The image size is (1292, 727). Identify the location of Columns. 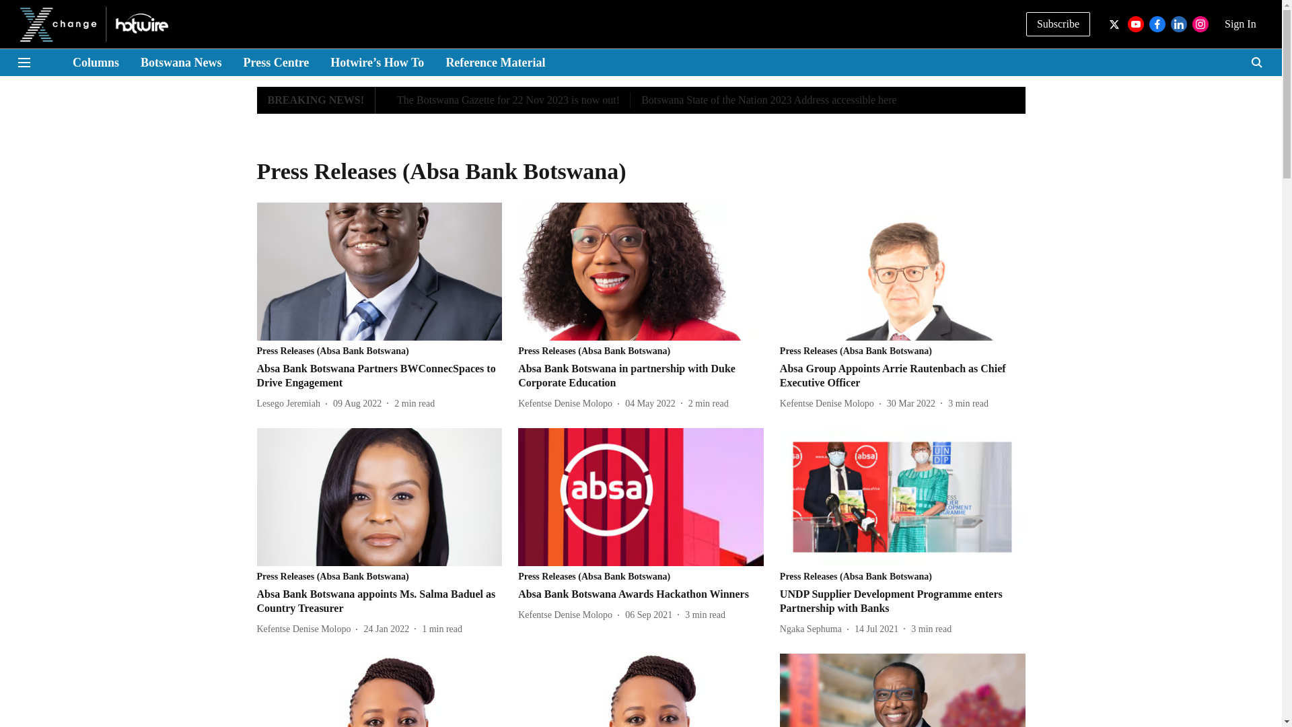
(96, 63).